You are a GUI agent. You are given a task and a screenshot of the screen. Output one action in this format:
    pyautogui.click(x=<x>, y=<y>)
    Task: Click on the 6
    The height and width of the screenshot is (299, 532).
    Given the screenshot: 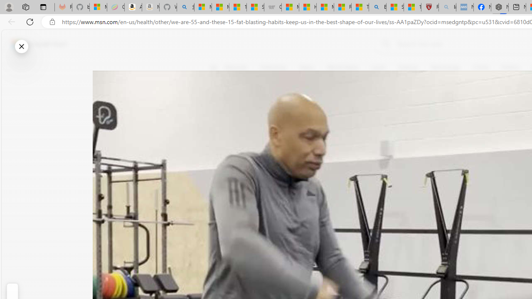 What is the action you would take?
    pyautogui.click(x=219, y=125)
    